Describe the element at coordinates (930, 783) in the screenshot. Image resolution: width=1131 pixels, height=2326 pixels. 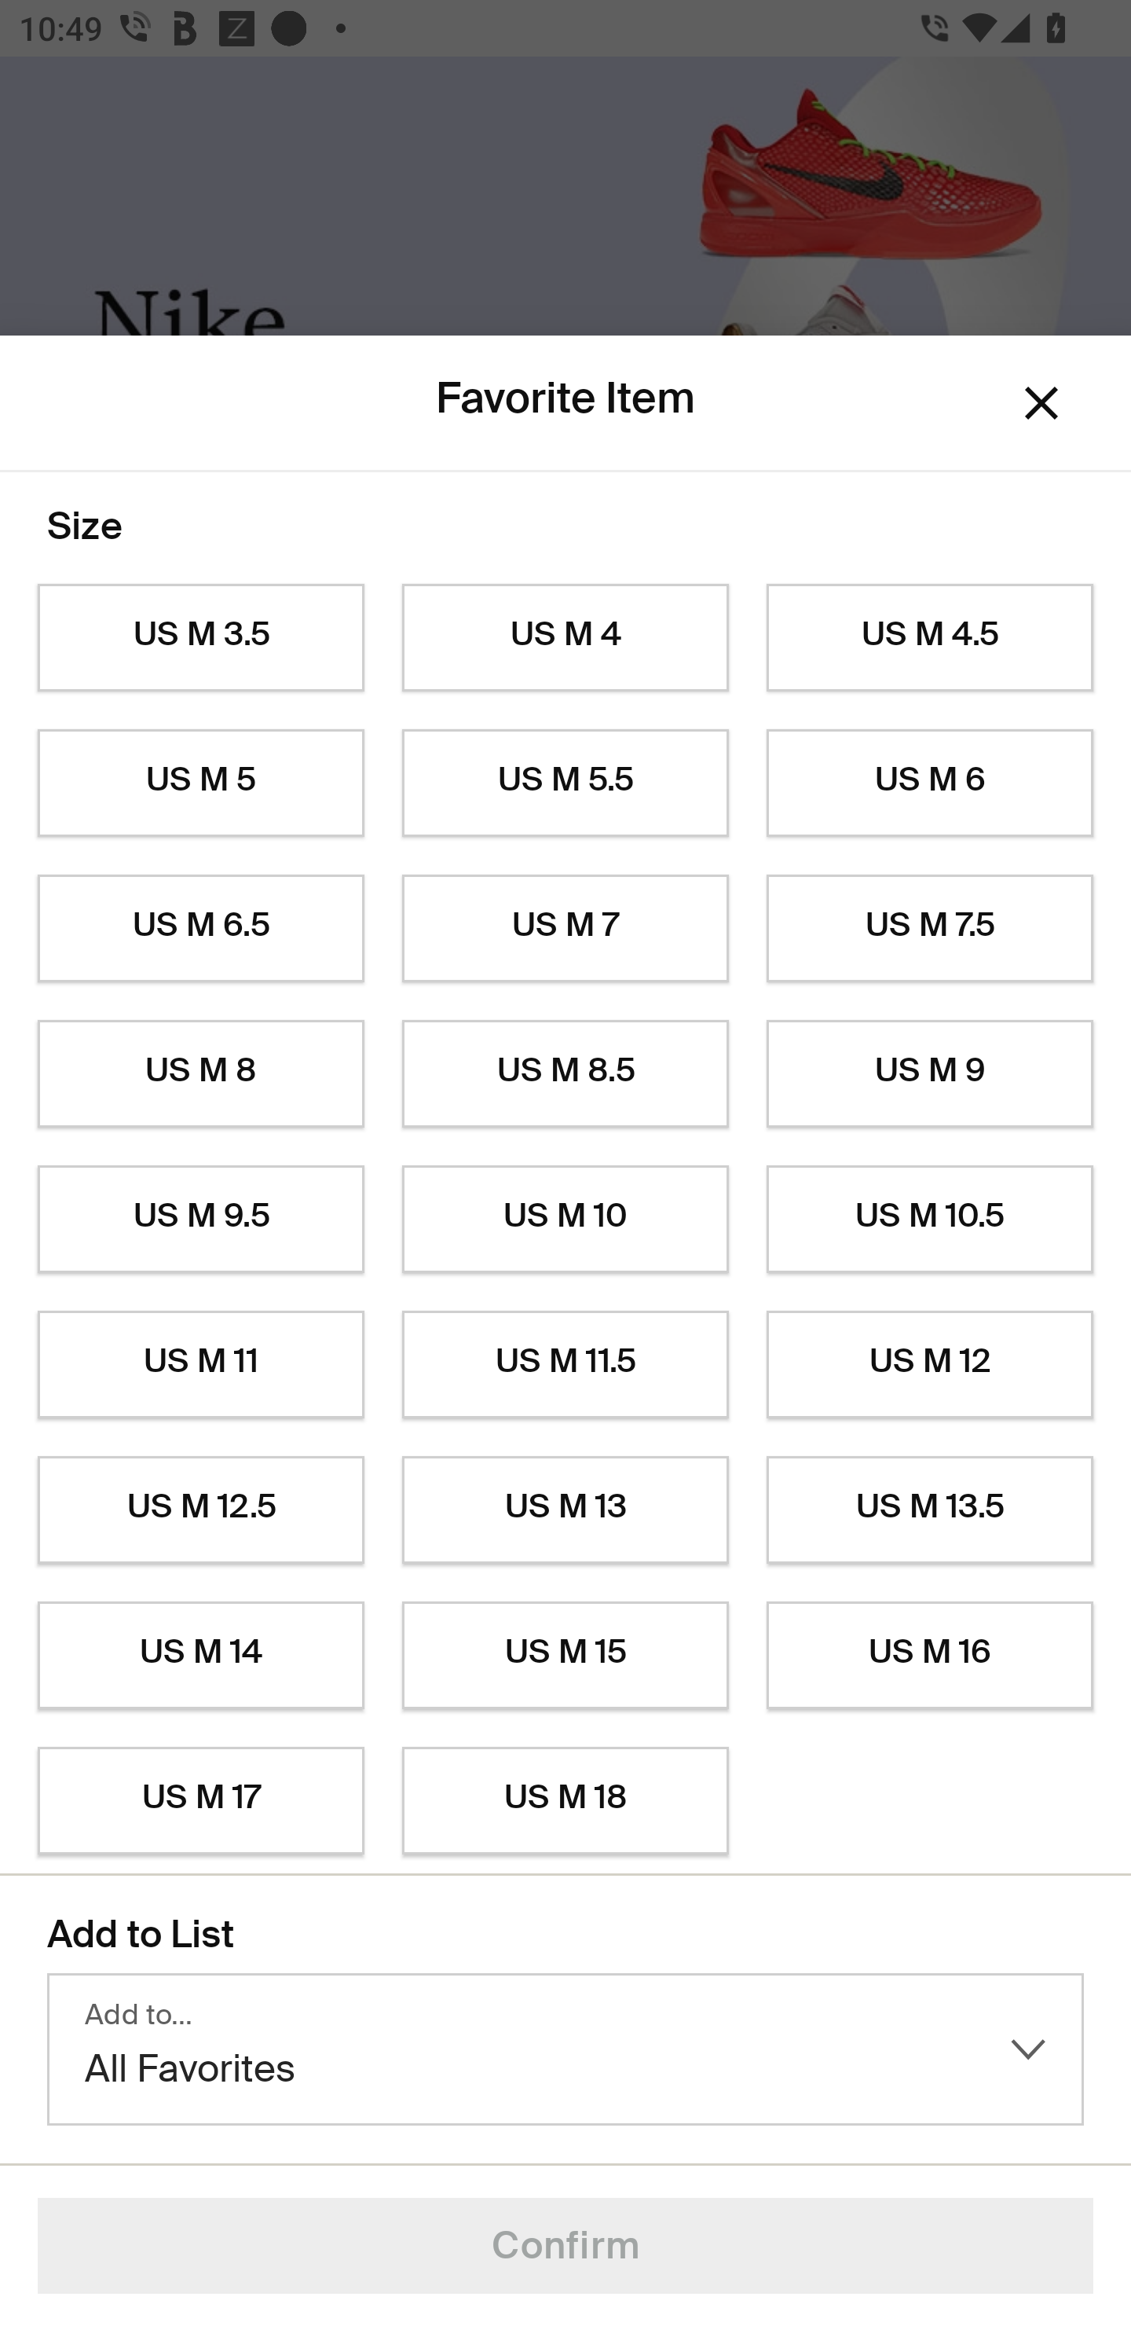
I see `US M 6` at that location.